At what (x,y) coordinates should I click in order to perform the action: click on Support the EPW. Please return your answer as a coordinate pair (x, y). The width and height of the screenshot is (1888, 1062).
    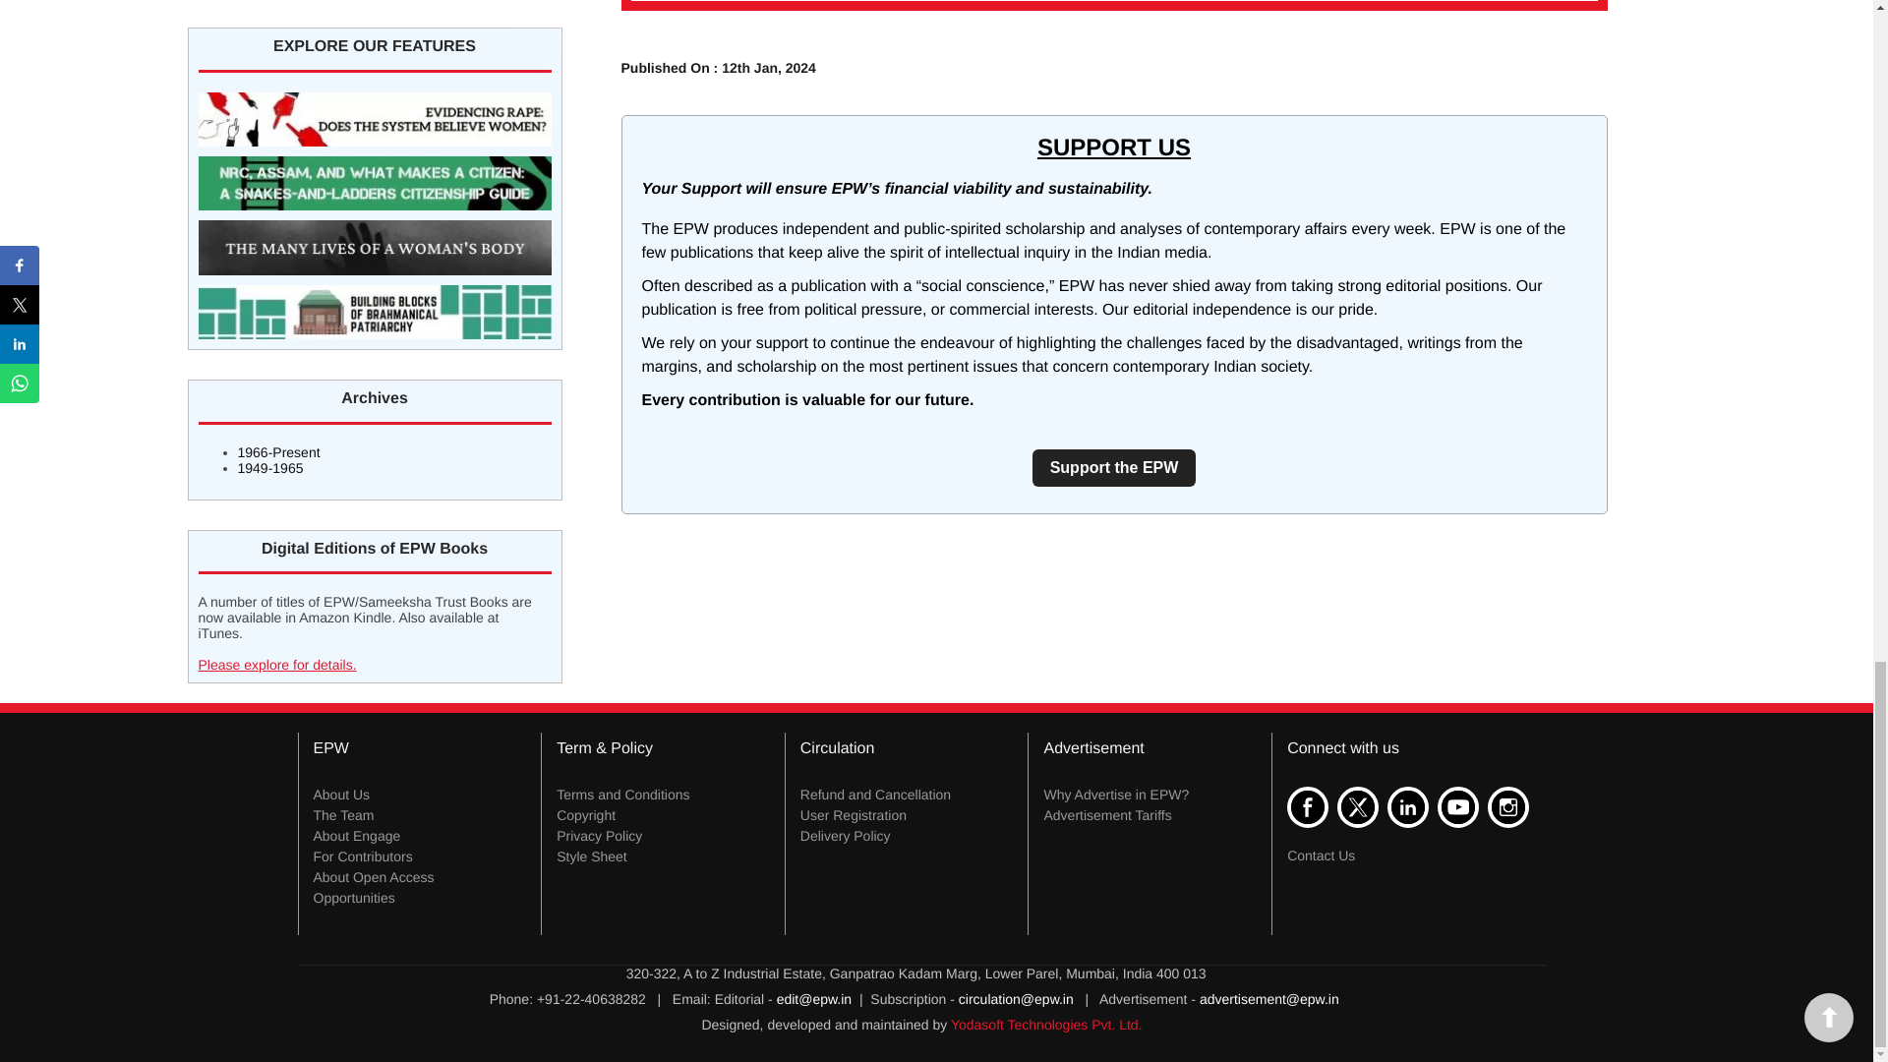
    Looking at the image, I should click on (1115, 468).